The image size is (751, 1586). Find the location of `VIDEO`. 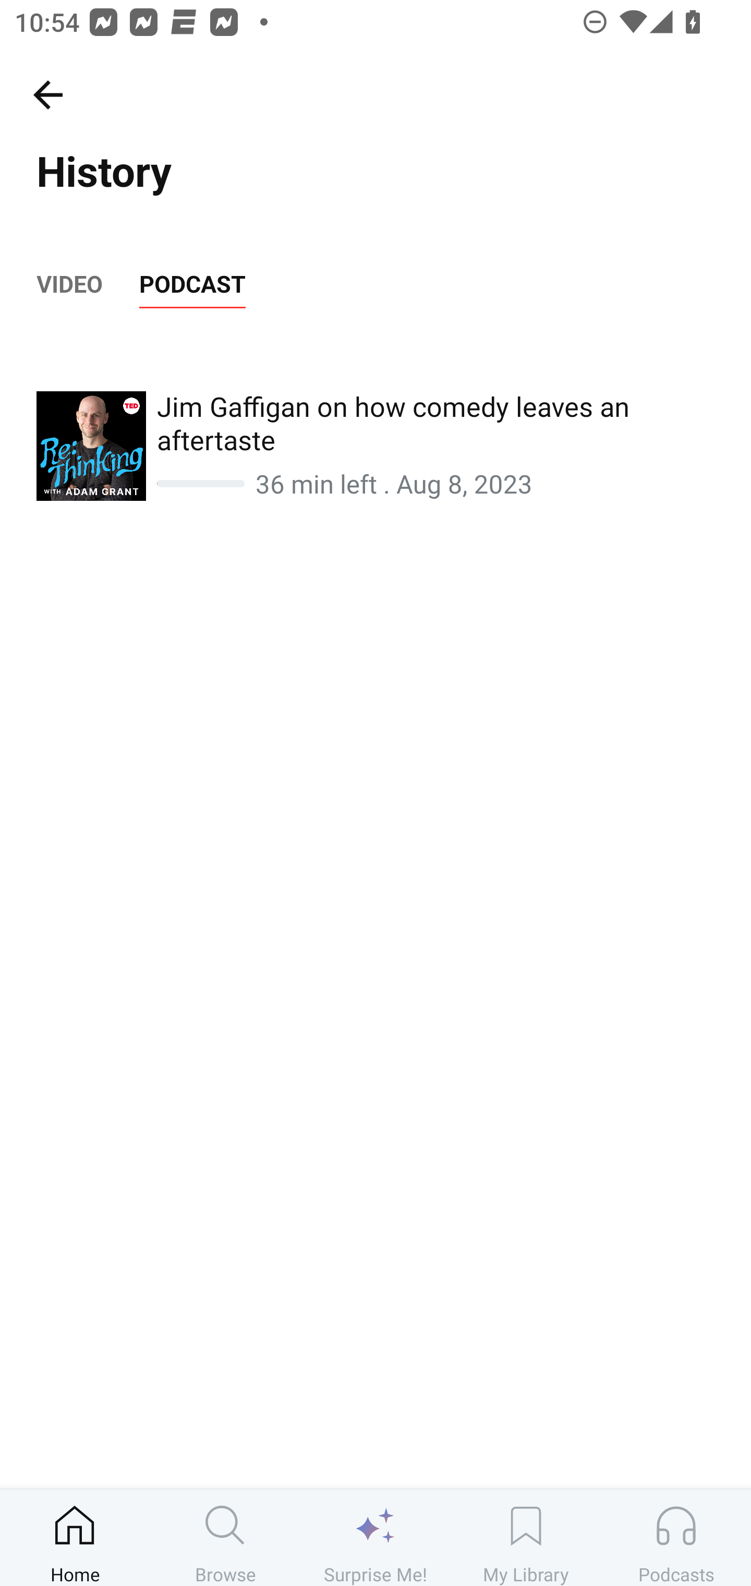

VIDEO is located at coordinates (69, 284).